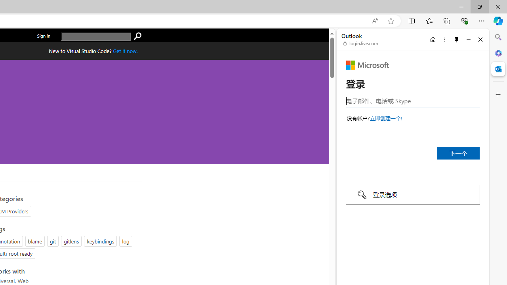  I want to click on Sign in, so click(44, 36).